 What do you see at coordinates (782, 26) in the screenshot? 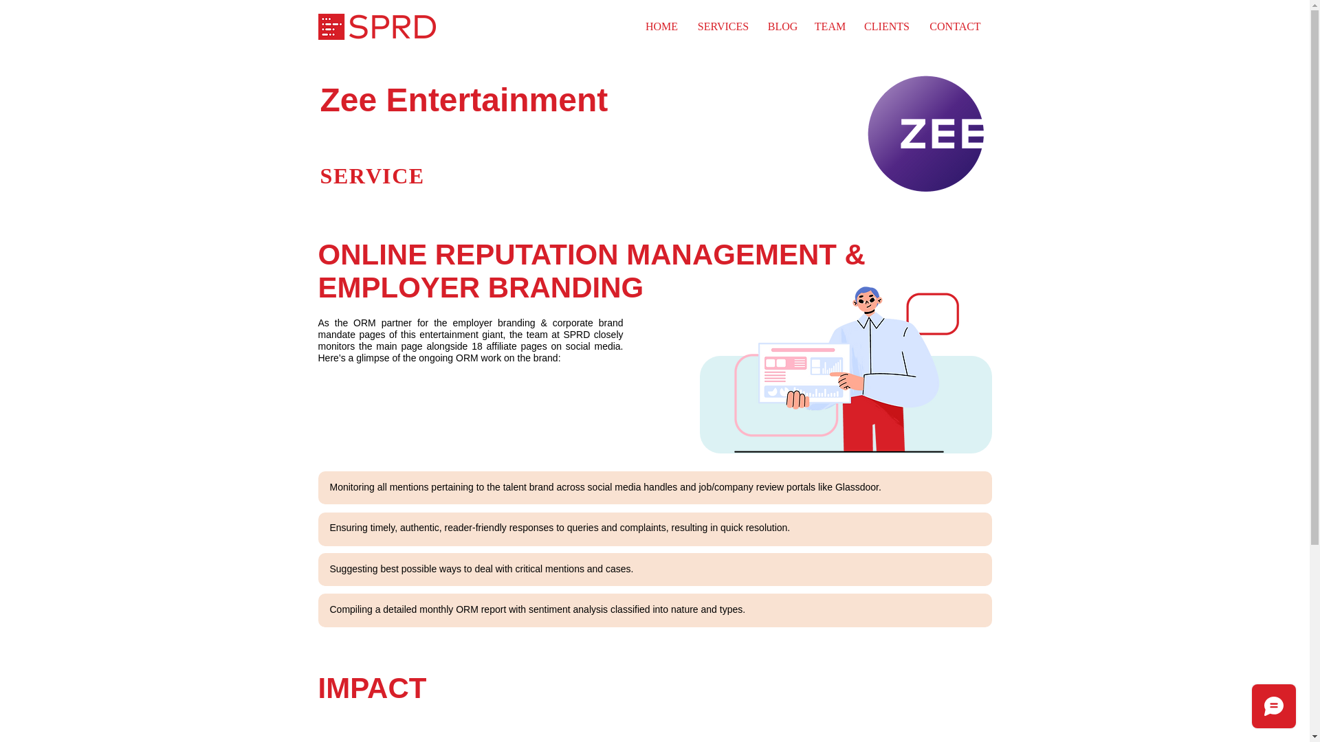
I see `BLOG` at bounding box center [782, 26].